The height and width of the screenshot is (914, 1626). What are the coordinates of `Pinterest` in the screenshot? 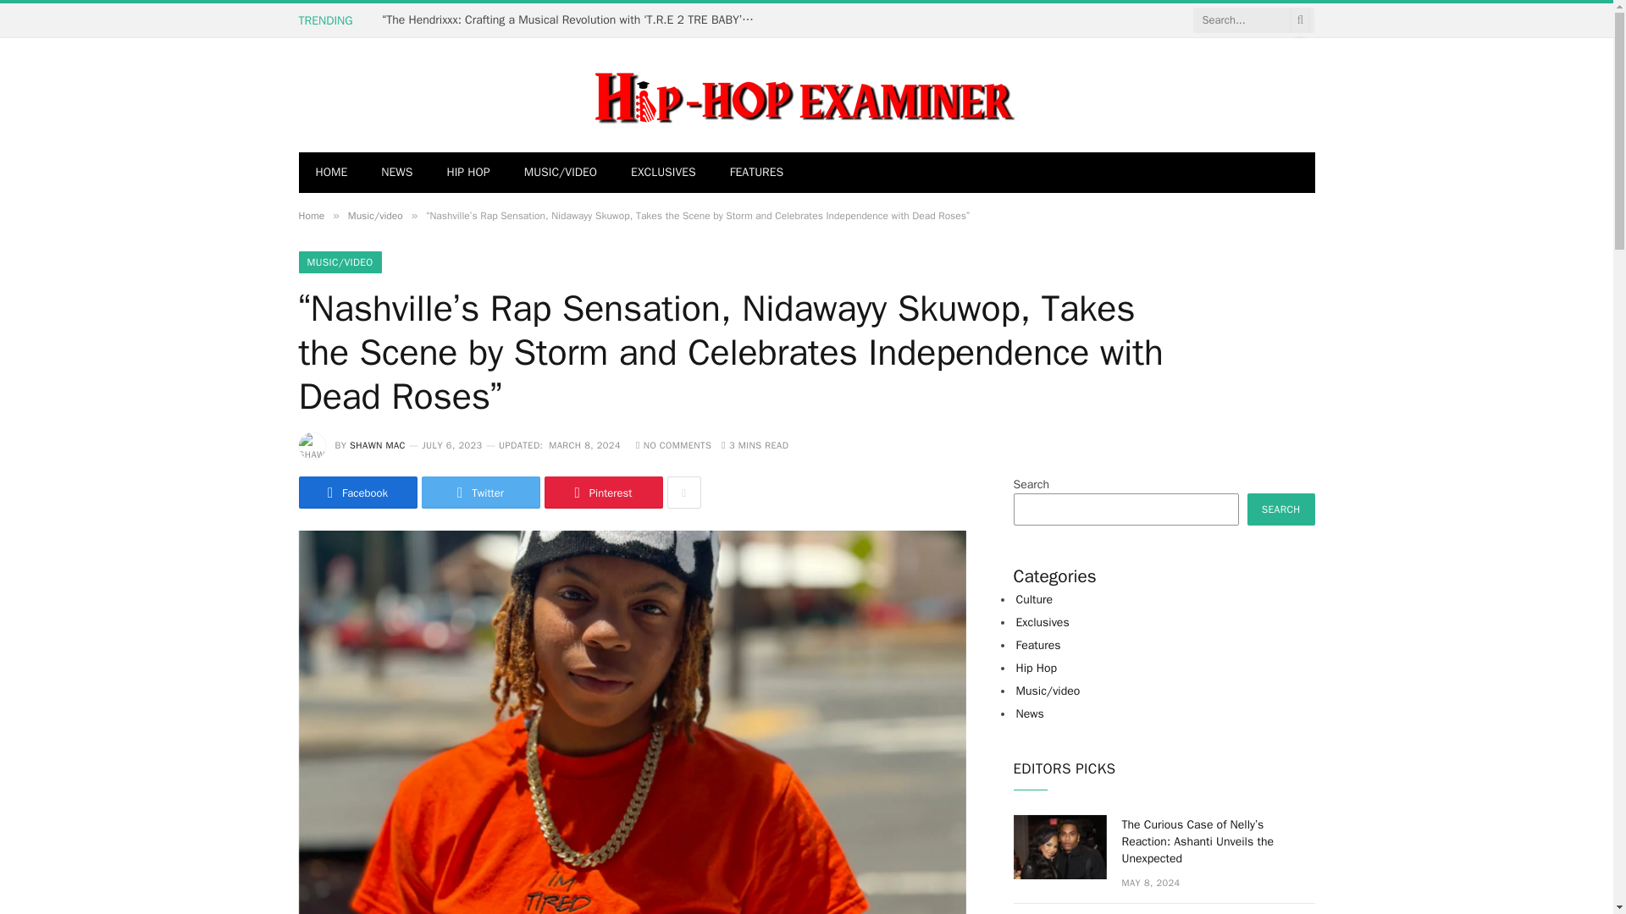 It's located at (602, 492).